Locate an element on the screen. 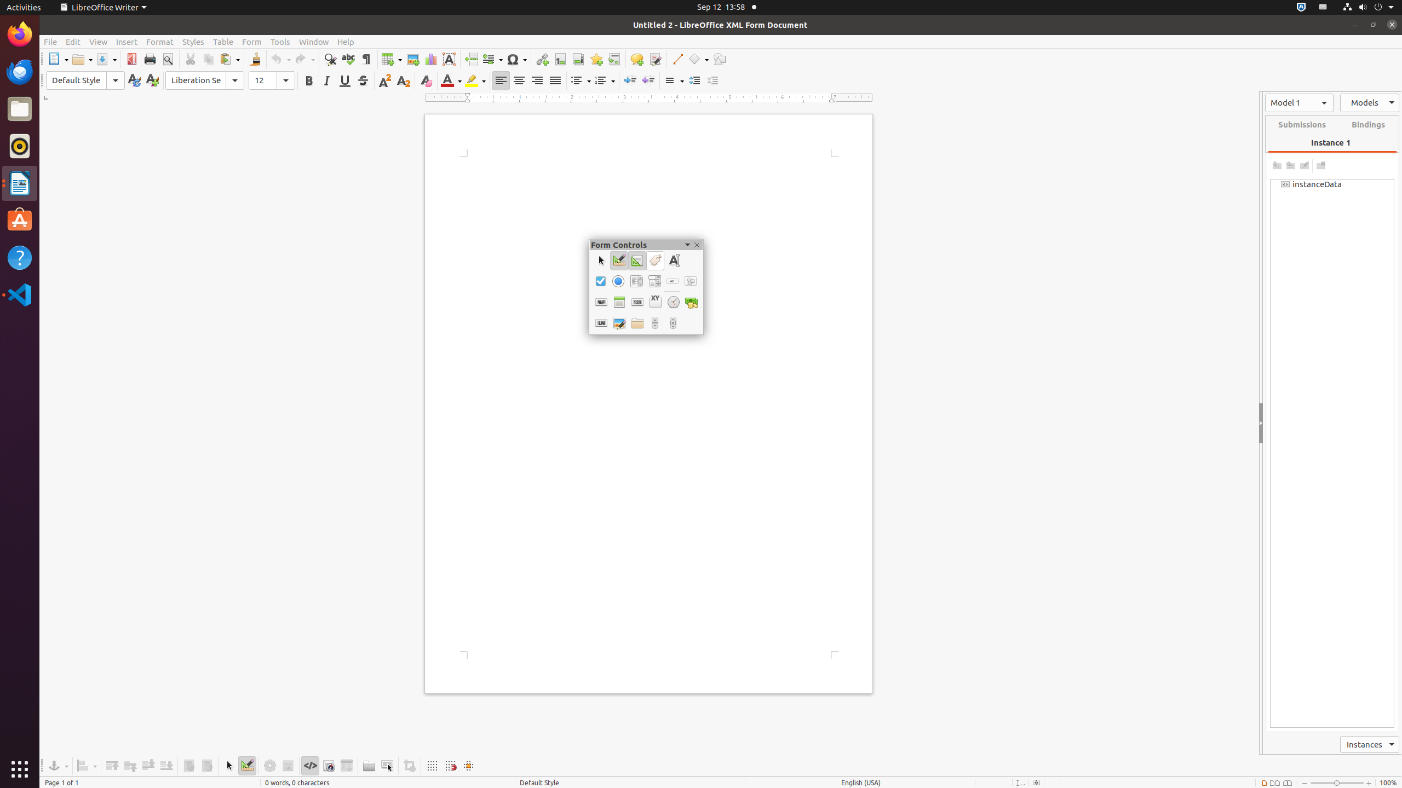  Pattern Field is located at coordinates (601, 323).